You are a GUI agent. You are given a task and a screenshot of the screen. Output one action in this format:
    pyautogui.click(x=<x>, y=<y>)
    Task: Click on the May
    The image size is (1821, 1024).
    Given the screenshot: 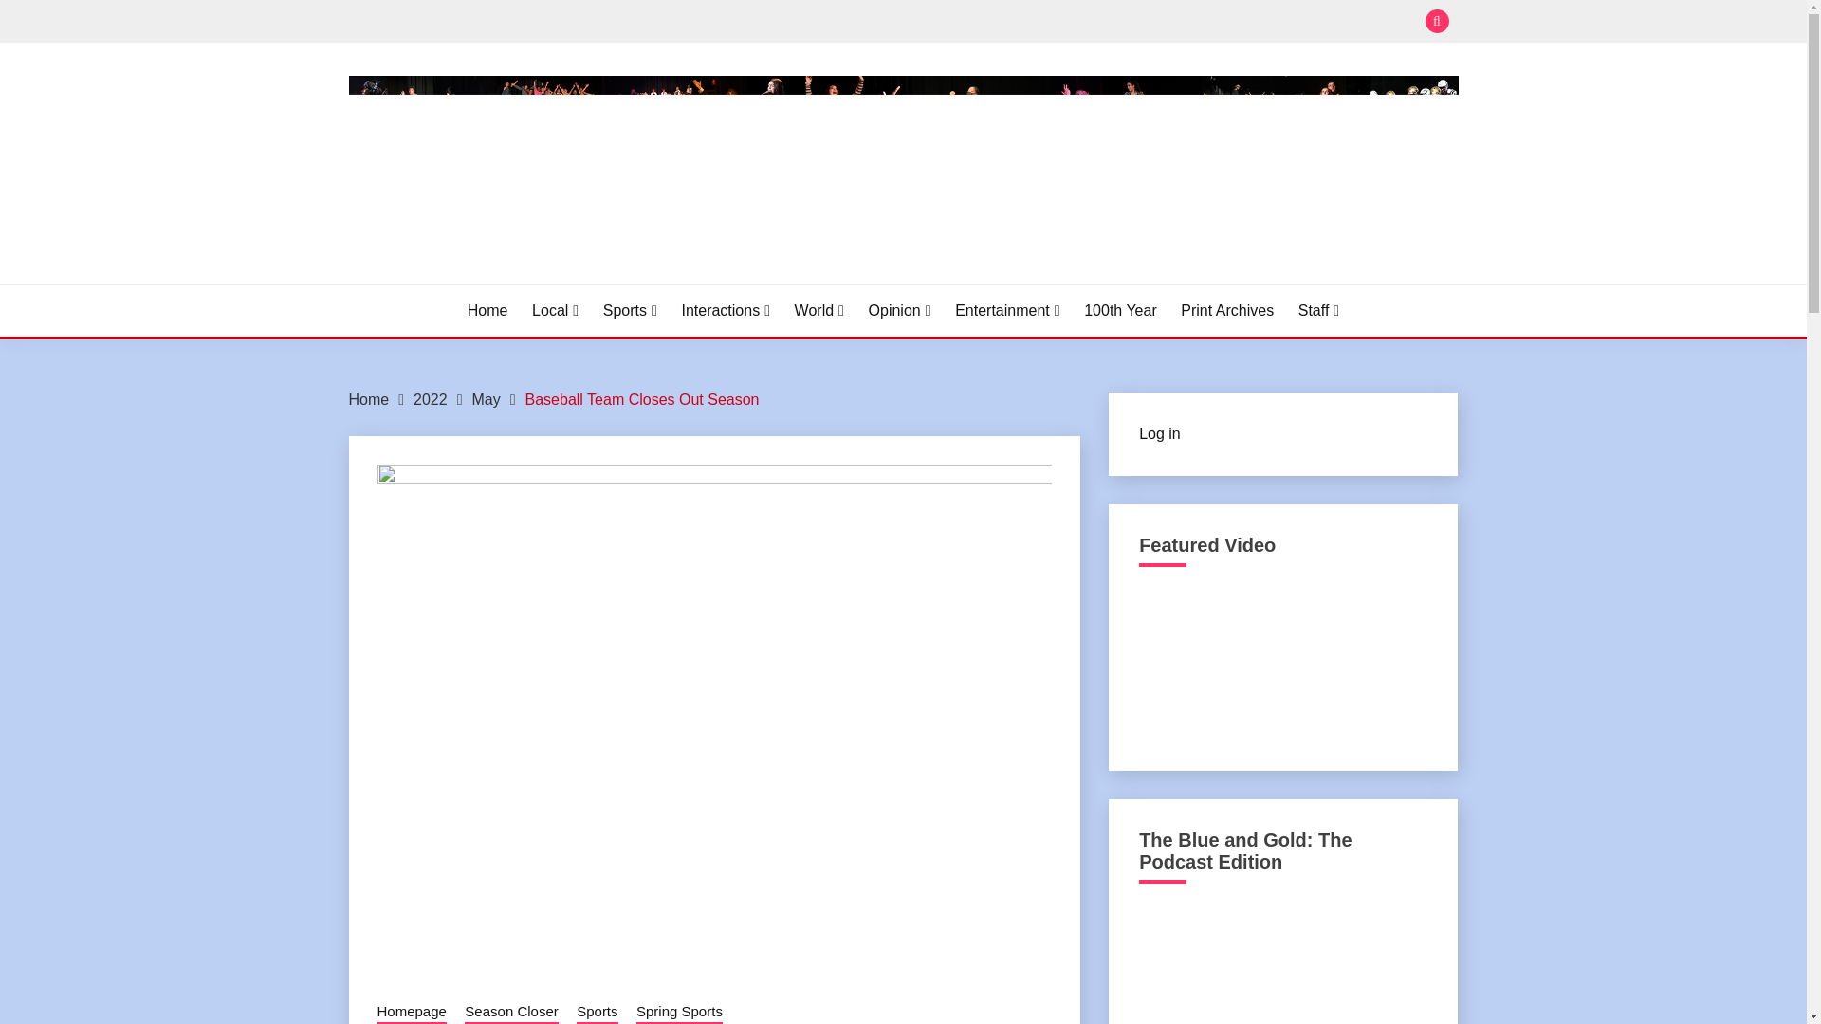 What is the action you would take?
    pyautogui.click(x=486, y=398)
    